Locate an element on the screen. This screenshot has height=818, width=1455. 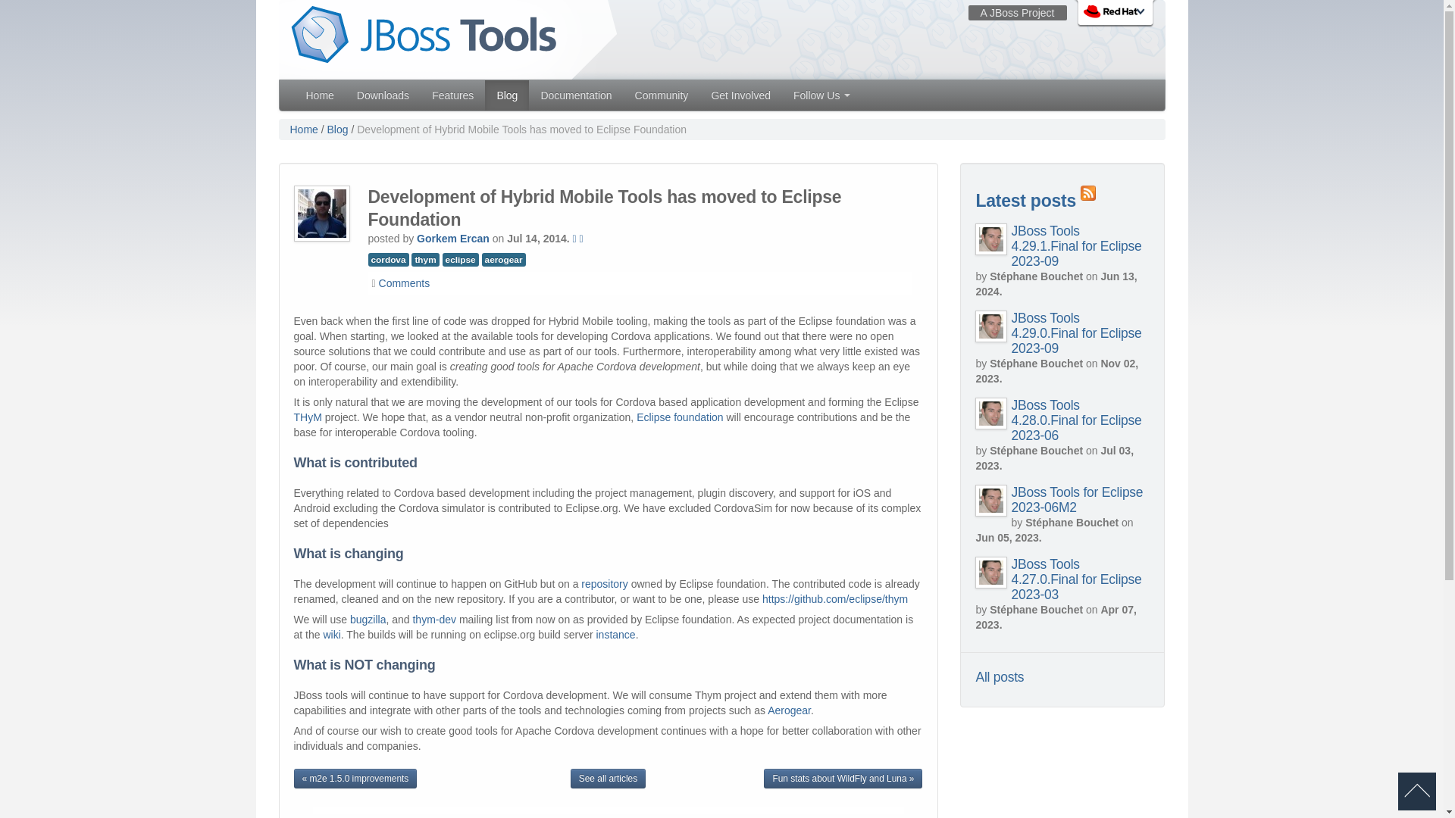
bugzilla is located at coordinates (368, 620).